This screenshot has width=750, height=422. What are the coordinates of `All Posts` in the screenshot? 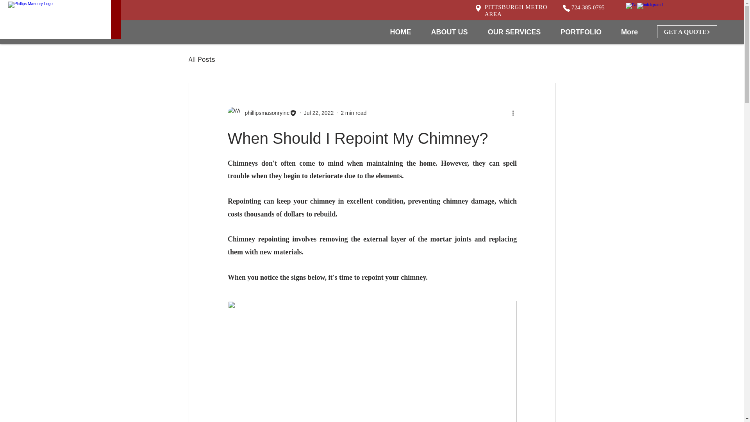 It's located at (201, 59).